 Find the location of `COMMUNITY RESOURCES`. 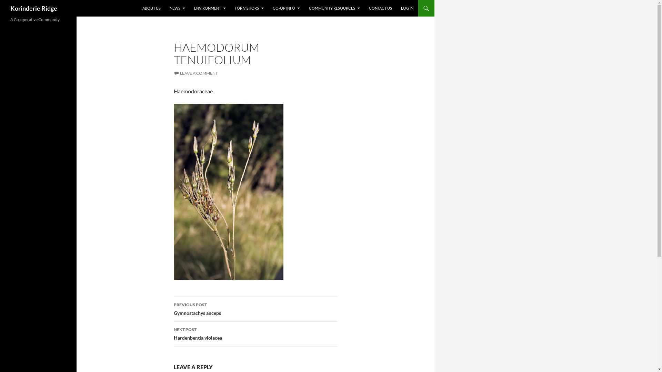

COMMUNITY RESOURCES is located at coordinates (334, 8).